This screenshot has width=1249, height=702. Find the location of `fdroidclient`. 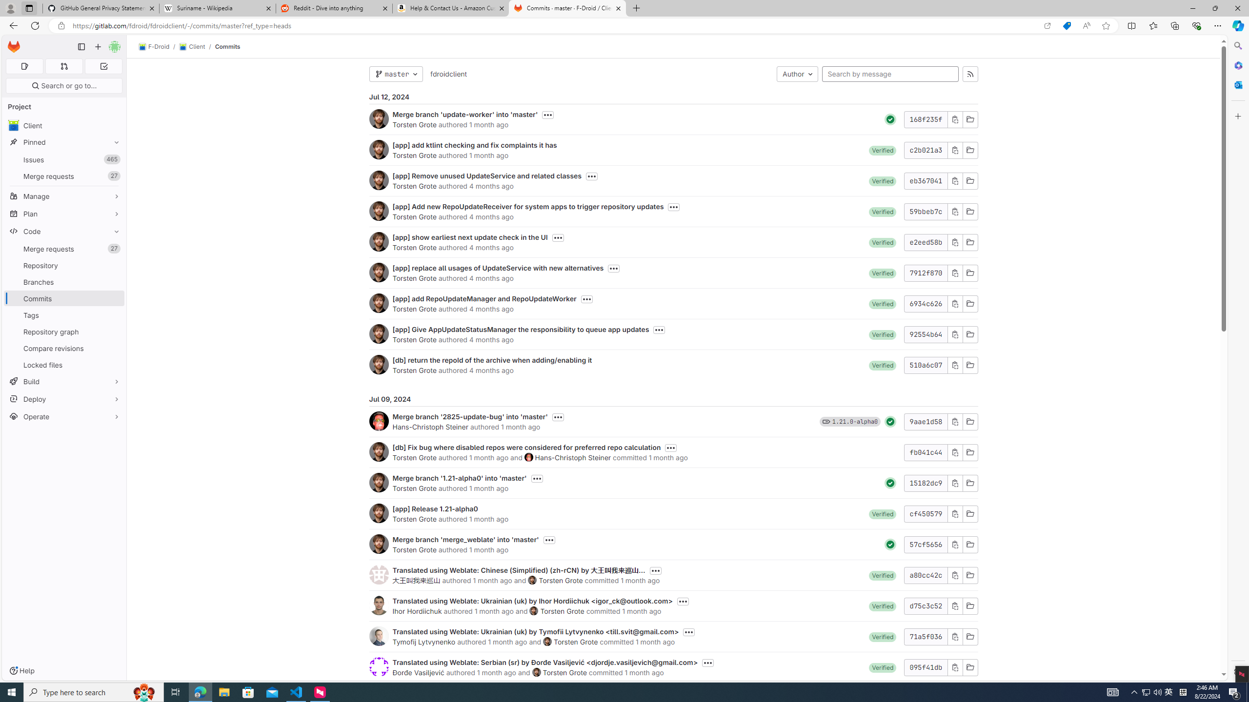

fdroidclient is located at coordinates (448, 74).